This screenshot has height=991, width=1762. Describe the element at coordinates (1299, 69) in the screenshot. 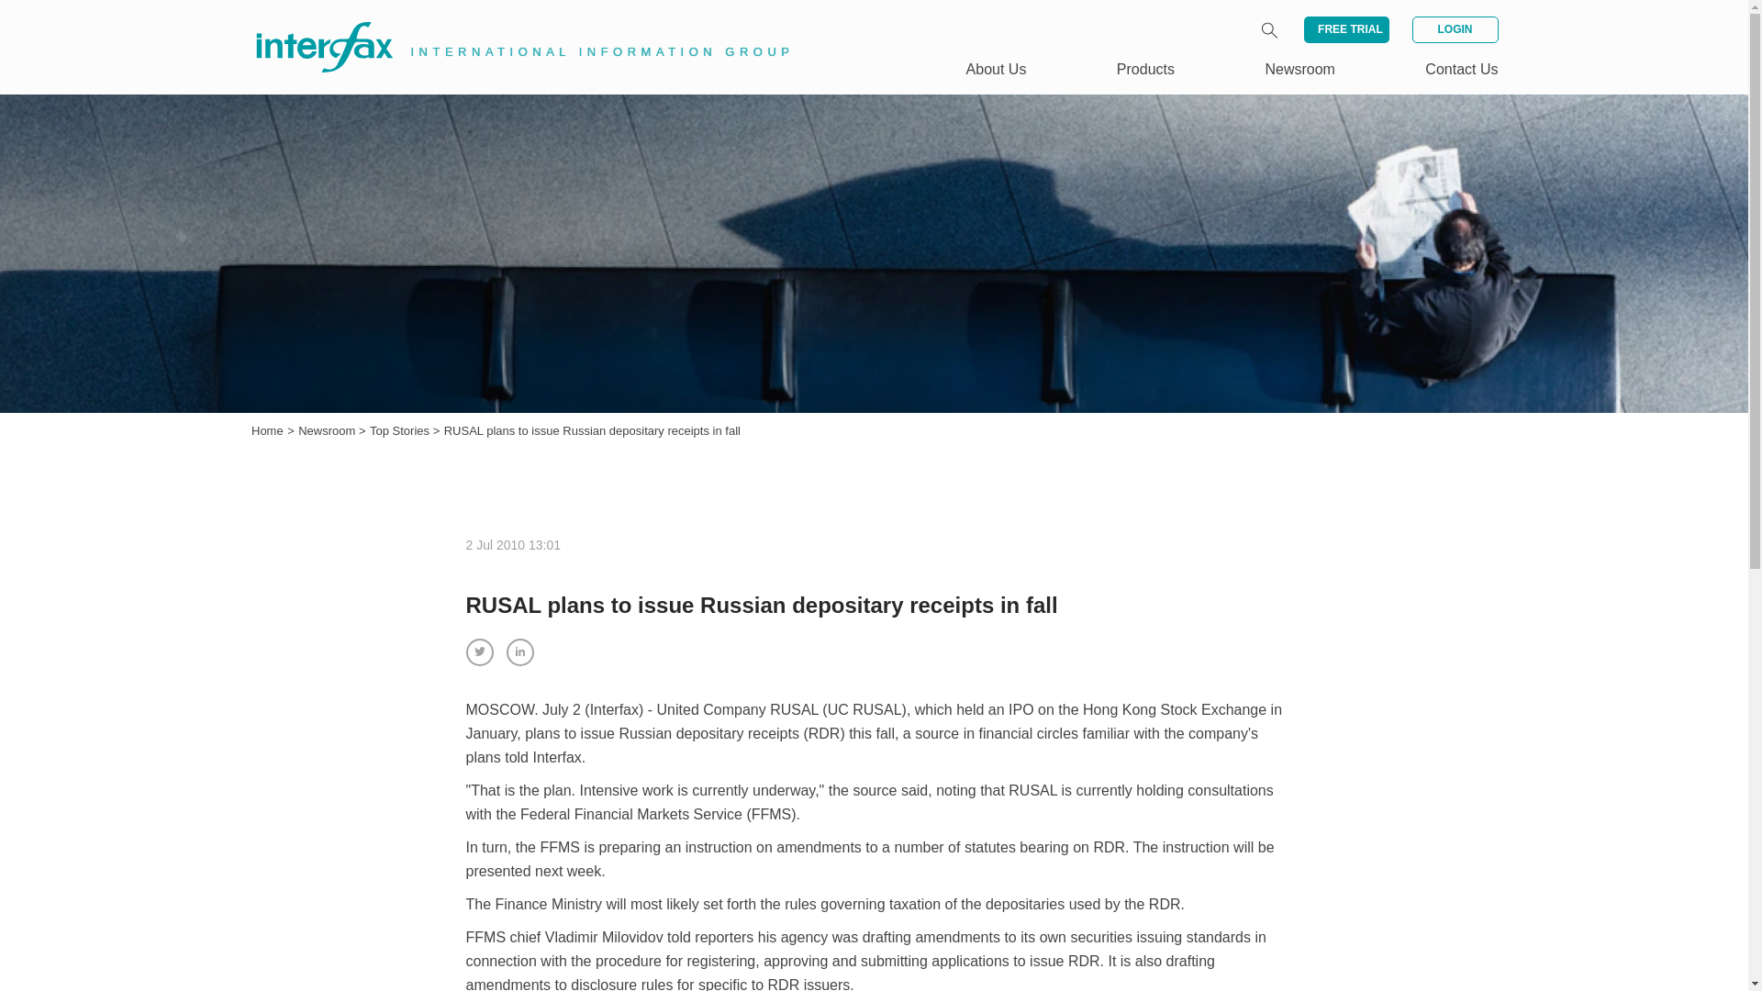

I see `Newsroom` at that location.